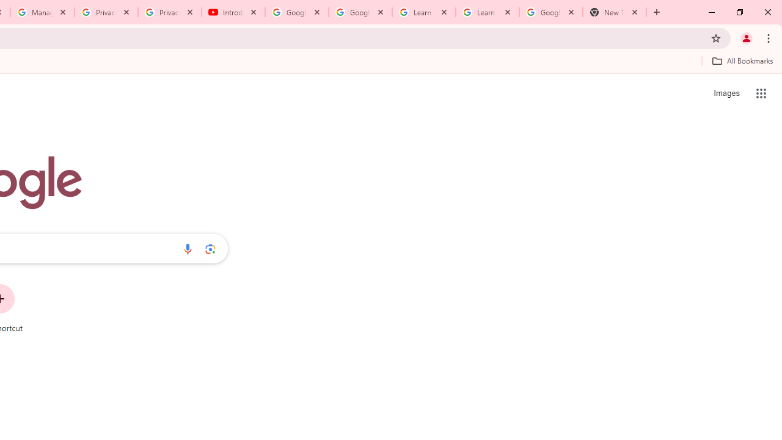 The width and height of the screenshot is (782, 440). Describe the element at coordinates (233, 12) in the screenshot. I see `Introduction | Google Privacy Policy - YouTube` at that location.